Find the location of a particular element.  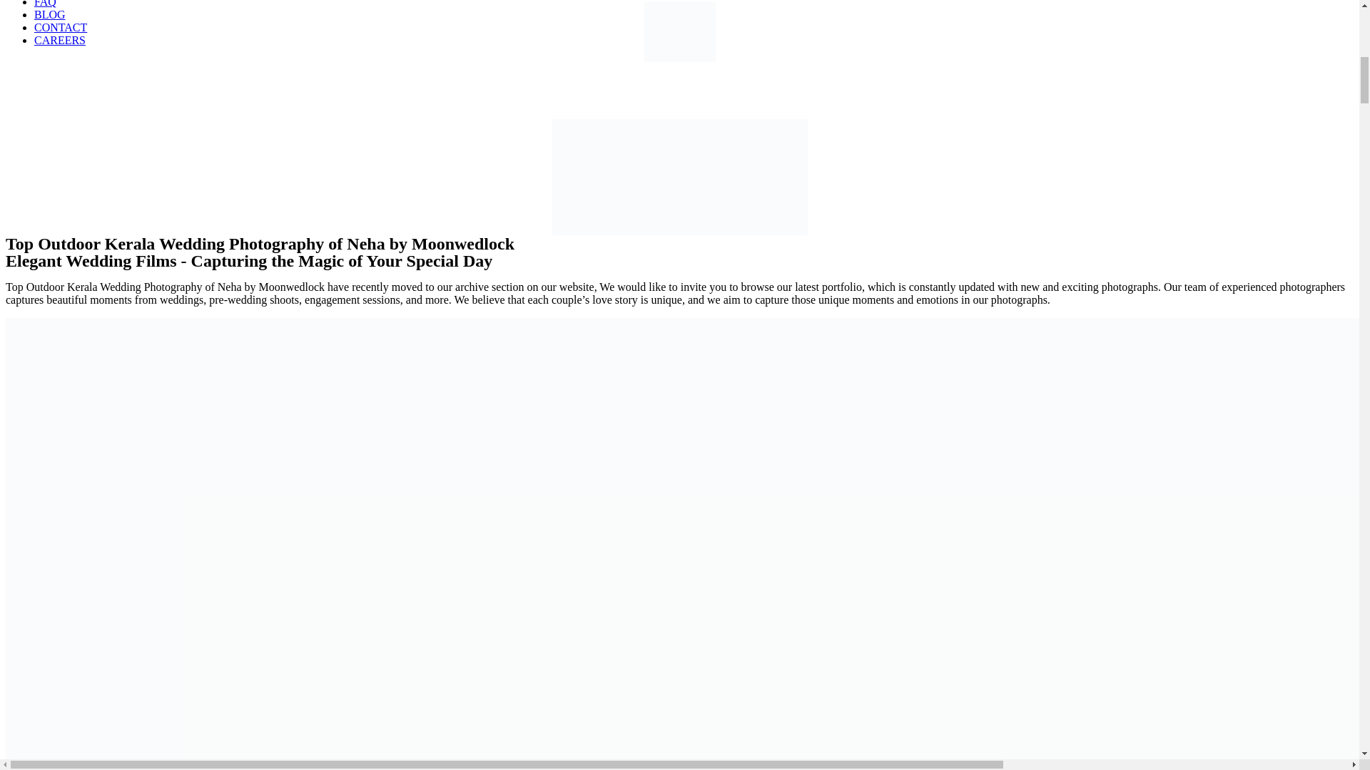

FAQ is located at coordinates (45, 4).